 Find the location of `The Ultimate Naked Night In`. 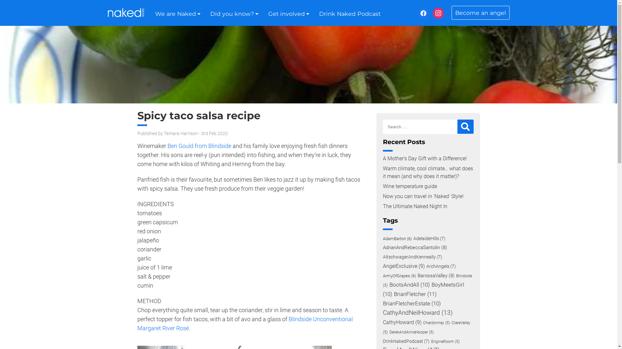

The Ultimate Naked Night In is located at coordinates (415, 206).